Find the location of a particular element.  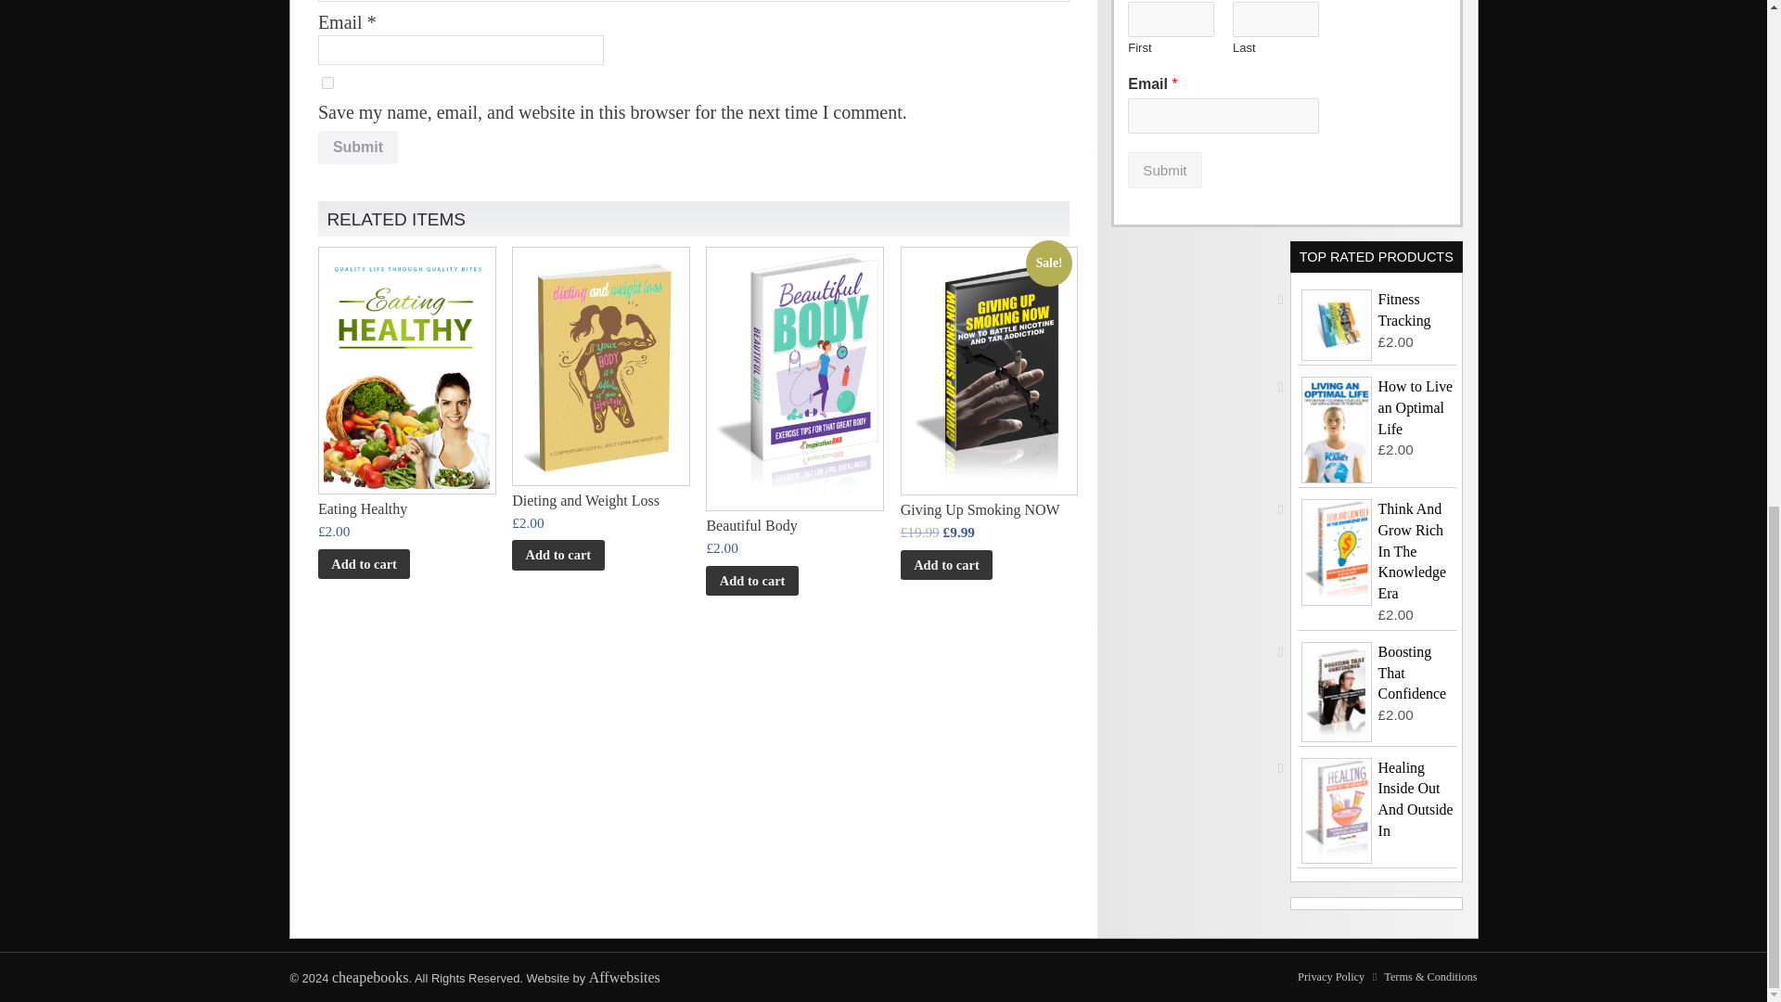

Boosting That Confidence is located at coordinates (1377, 674).